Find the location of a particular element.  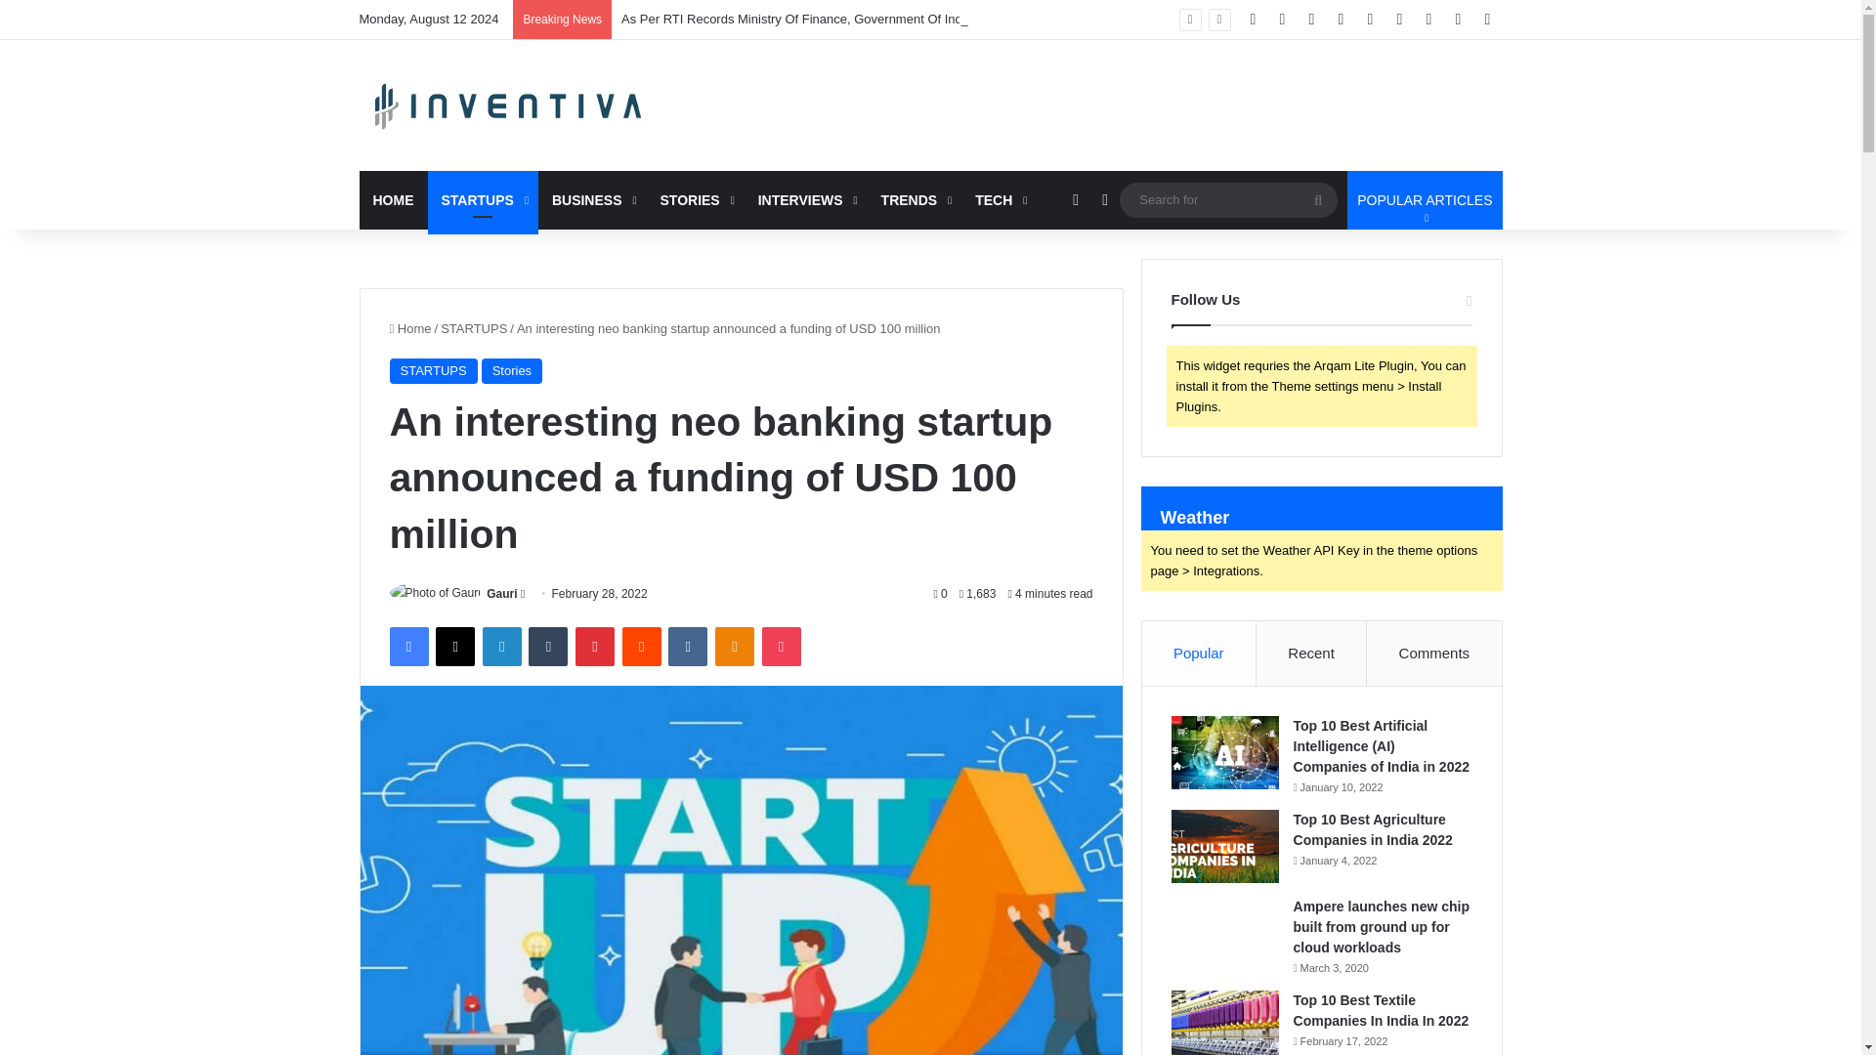

Inventiva is located at coordinates (510, 105).